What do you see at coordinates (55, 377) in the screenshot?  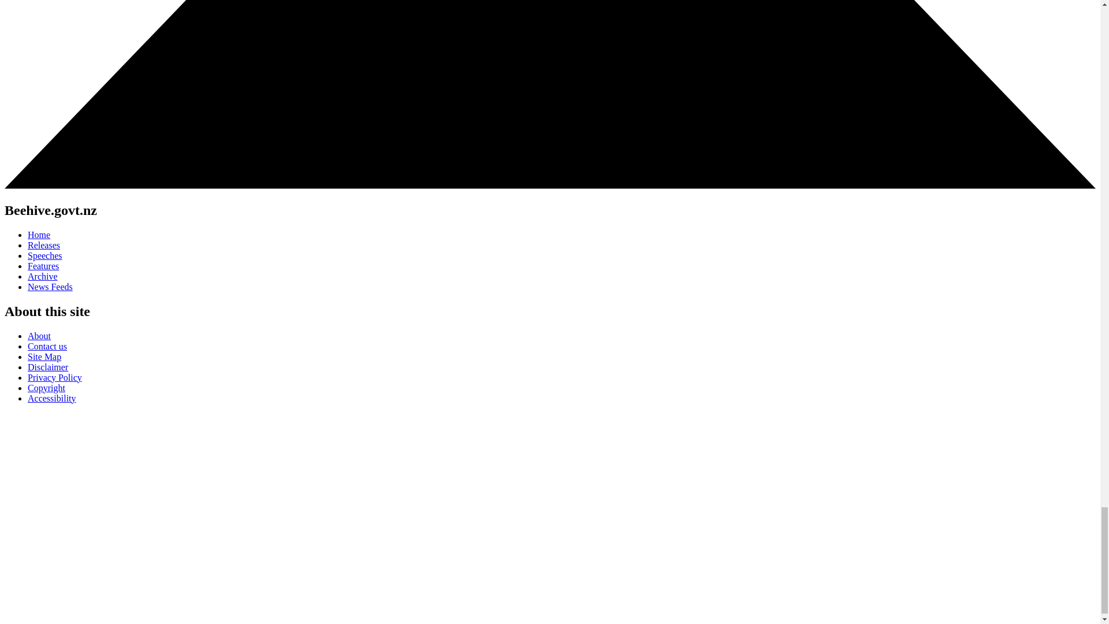 I see `Privacy Policy` at bounding box center [55, 377].